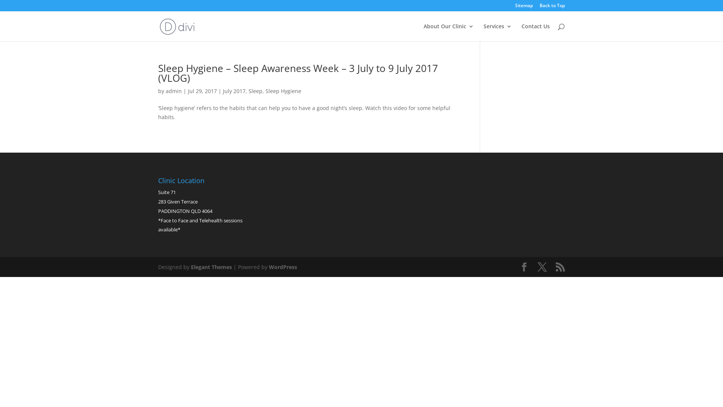  I want to click on Services, so click(498, 32).